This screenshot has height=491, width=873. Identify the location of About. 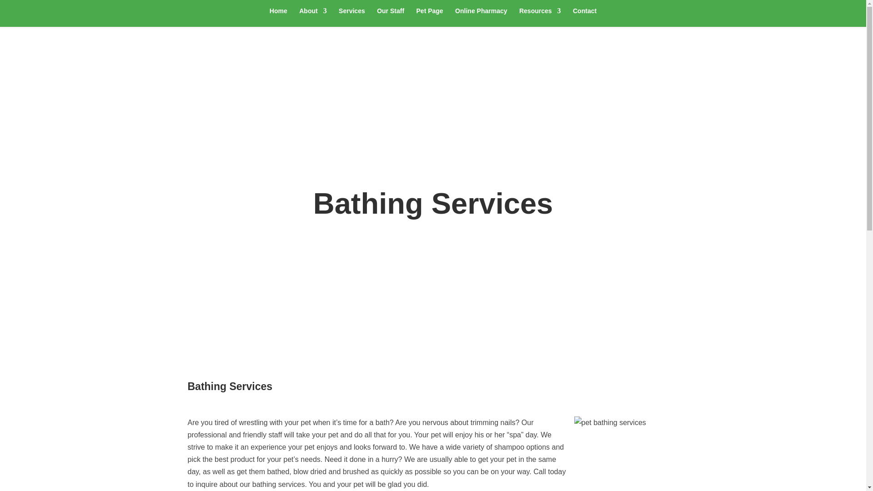
(313, 17).